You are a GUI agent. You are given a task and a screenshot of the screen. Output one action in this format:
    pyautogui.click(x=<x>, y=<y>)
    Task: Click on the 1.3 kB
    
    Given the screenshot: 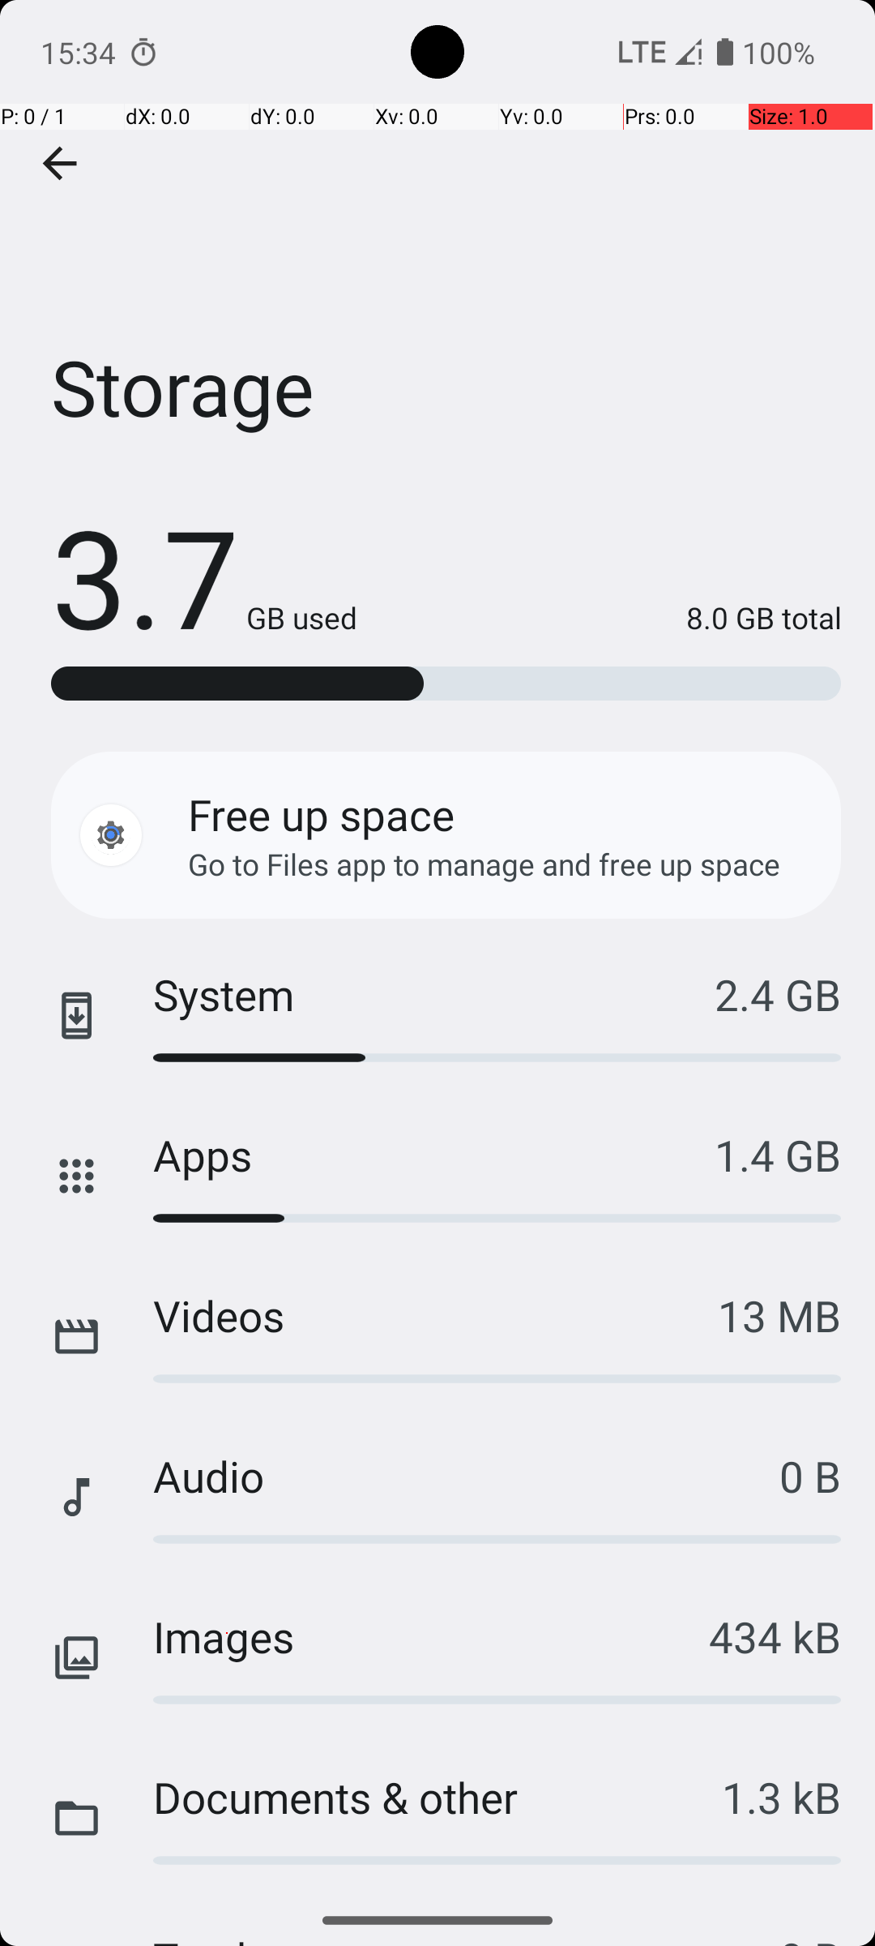 What is the action you would take?
    pyautogui.click(x=781, y=1797)
    